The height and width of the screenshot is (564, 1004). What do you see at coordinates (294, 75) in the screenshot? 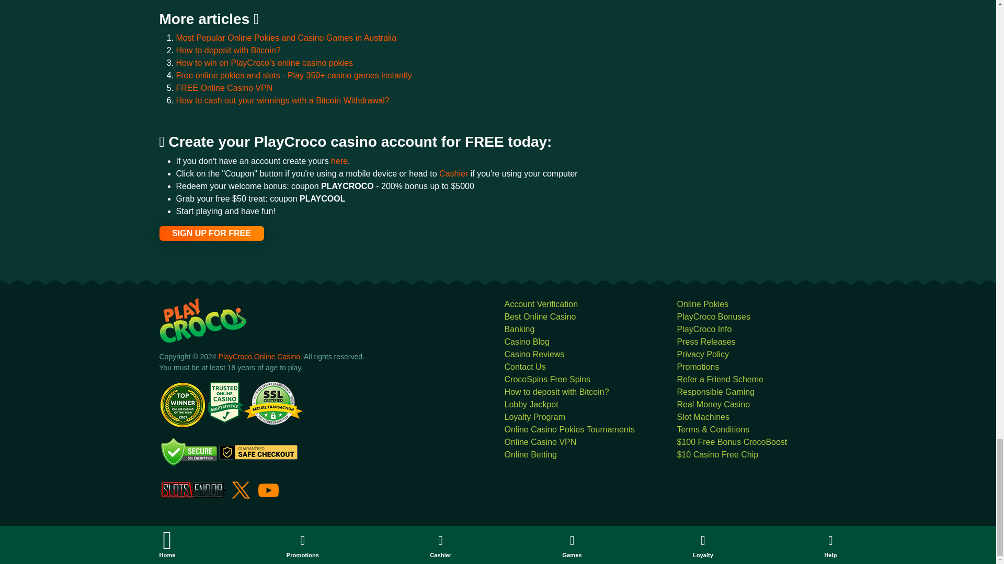
I see `Free online pokies and slots` at bounding box center [294, 75].